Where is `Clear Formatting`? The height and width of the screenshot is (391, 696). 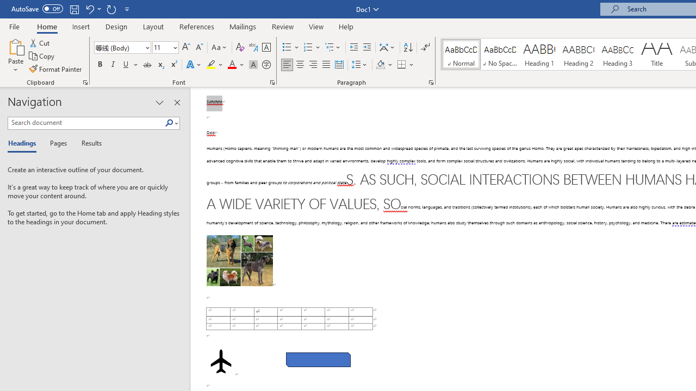 Clear Formatting is located at coordinates (240, 48).